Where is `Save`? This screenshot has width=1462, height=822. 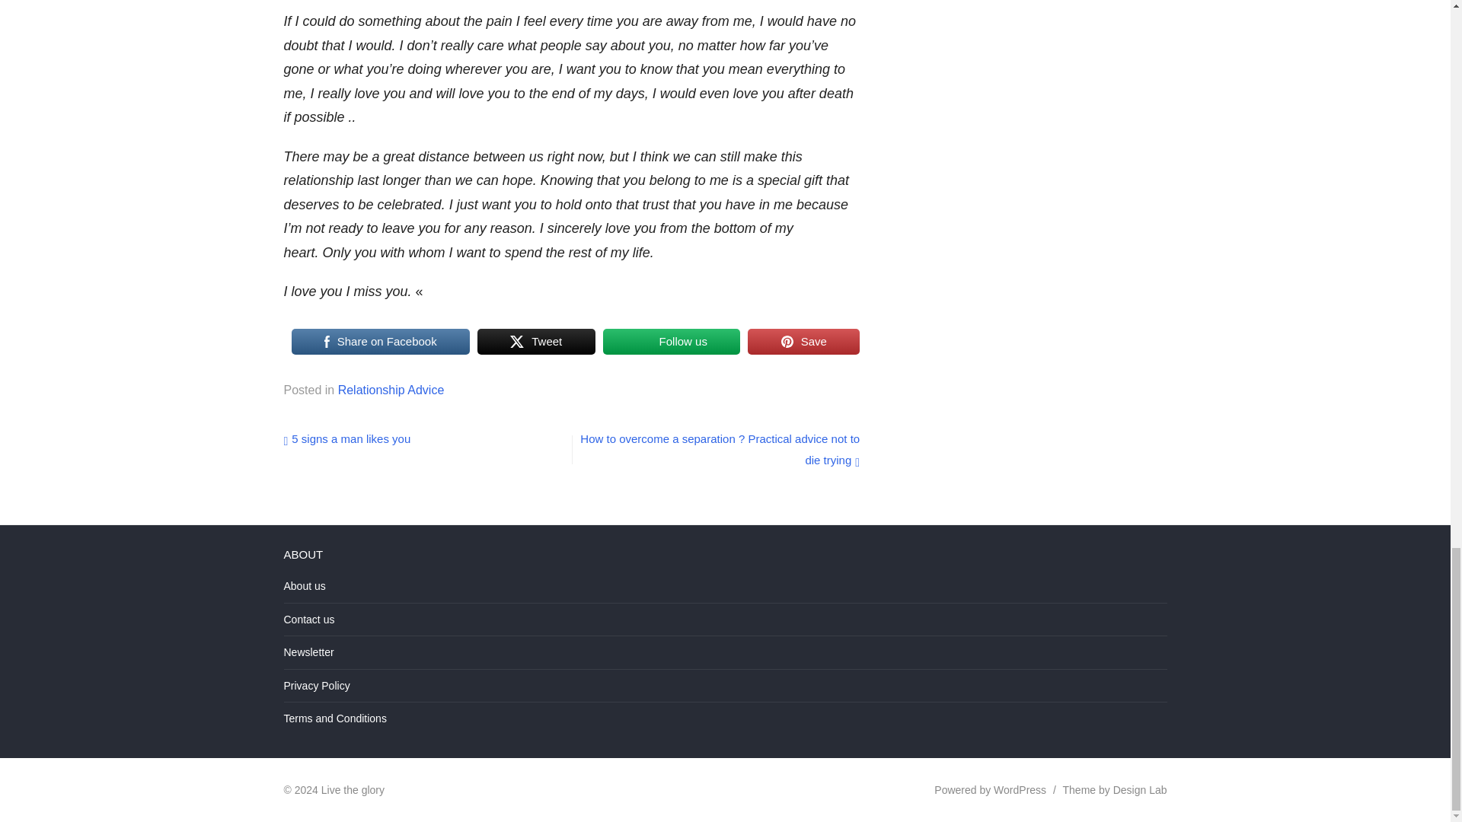
Save is located at coordinates (803, 340).